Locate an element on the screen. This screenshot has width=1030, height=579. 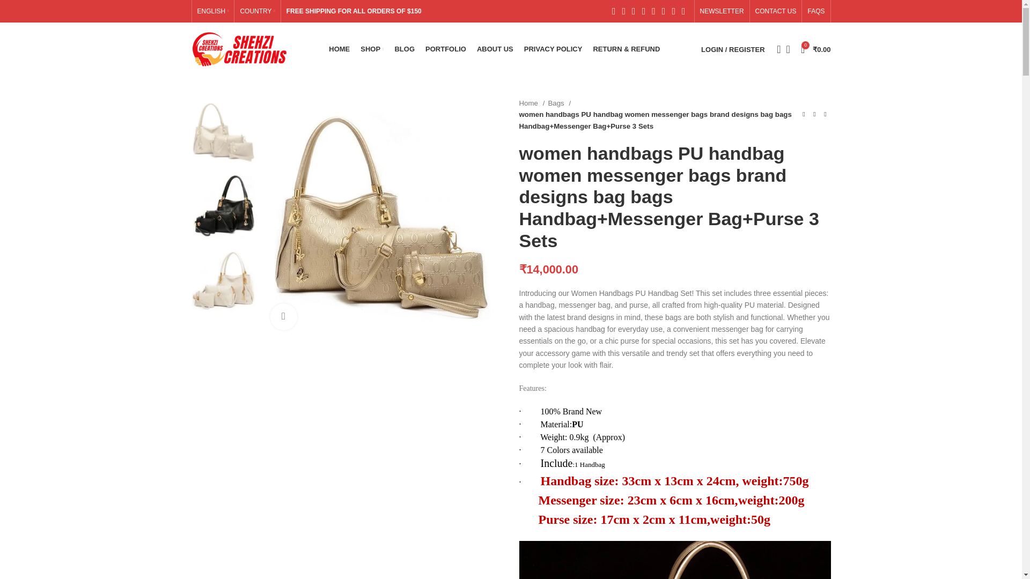
BLOG is located at coordinates (404, 49).